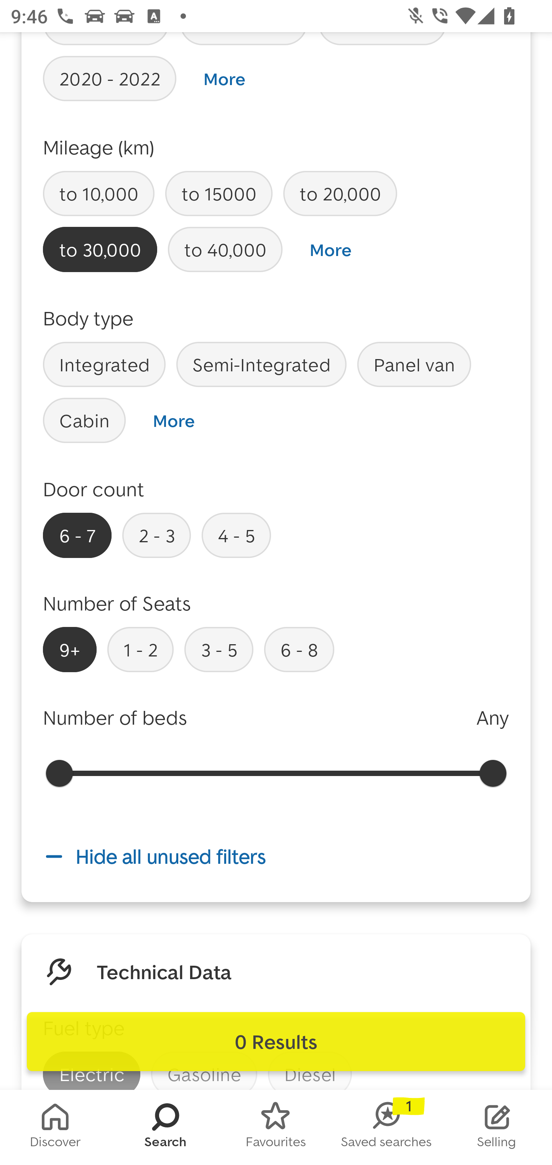 The width and height of the screenshot is (552, 1165). Describe the element at coordinates (88, 318) in the screenshot. I see `Body type` at that location.